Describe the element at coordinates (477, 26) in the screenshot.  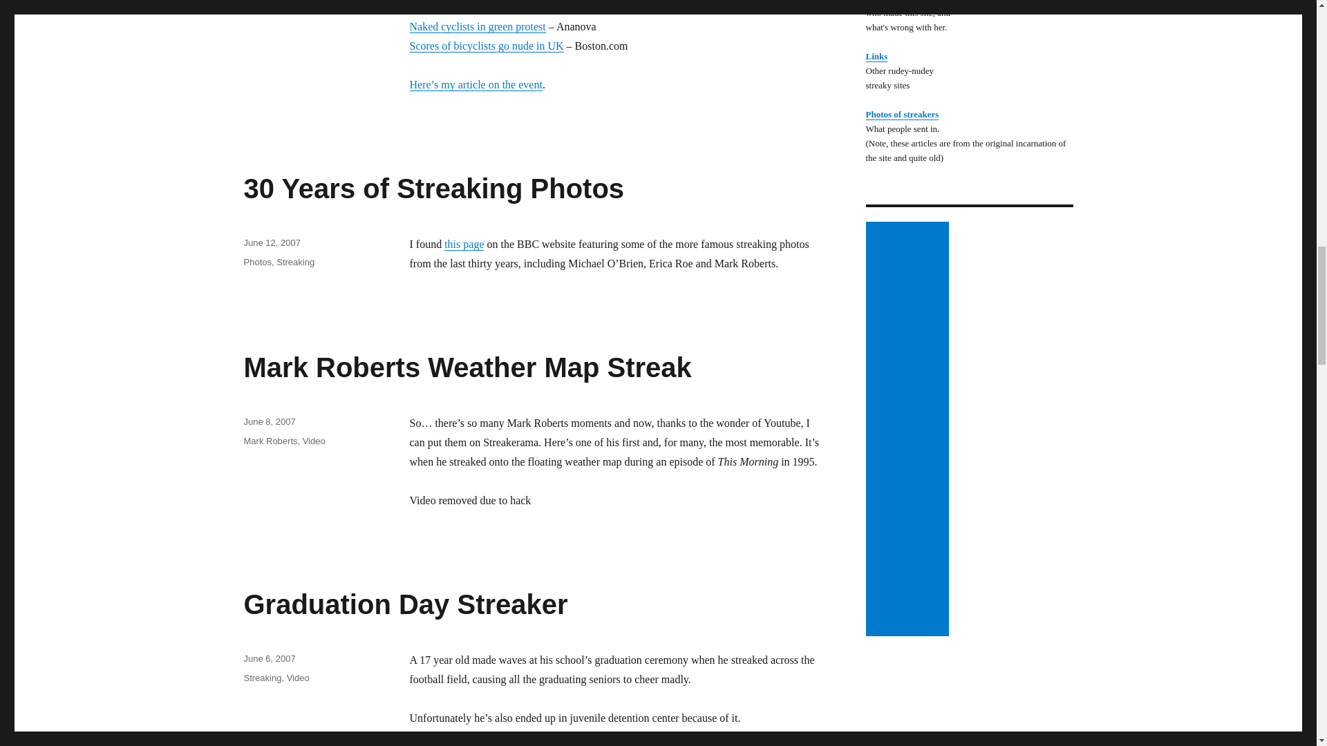
I see `Naked cyclists in green protest` at that location.